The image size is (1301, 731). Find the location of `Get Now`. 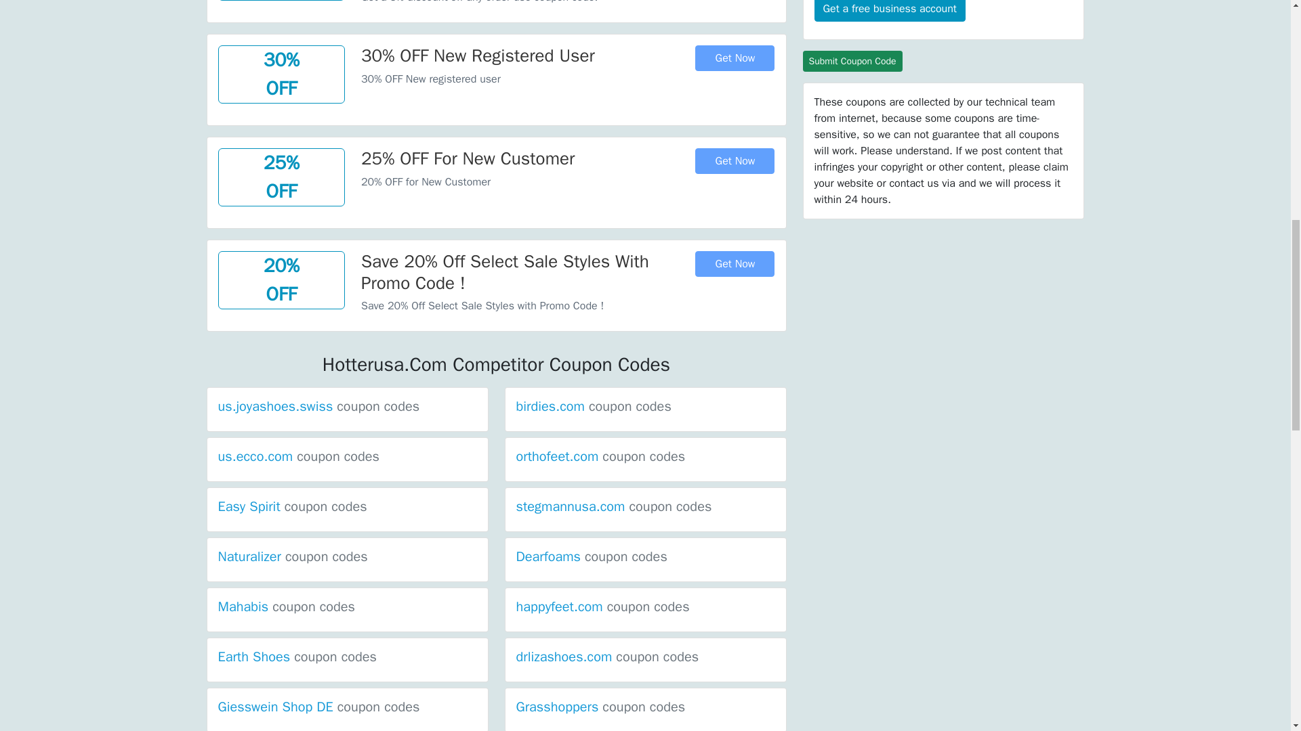

Get Now is located at coordinates (735, 264).